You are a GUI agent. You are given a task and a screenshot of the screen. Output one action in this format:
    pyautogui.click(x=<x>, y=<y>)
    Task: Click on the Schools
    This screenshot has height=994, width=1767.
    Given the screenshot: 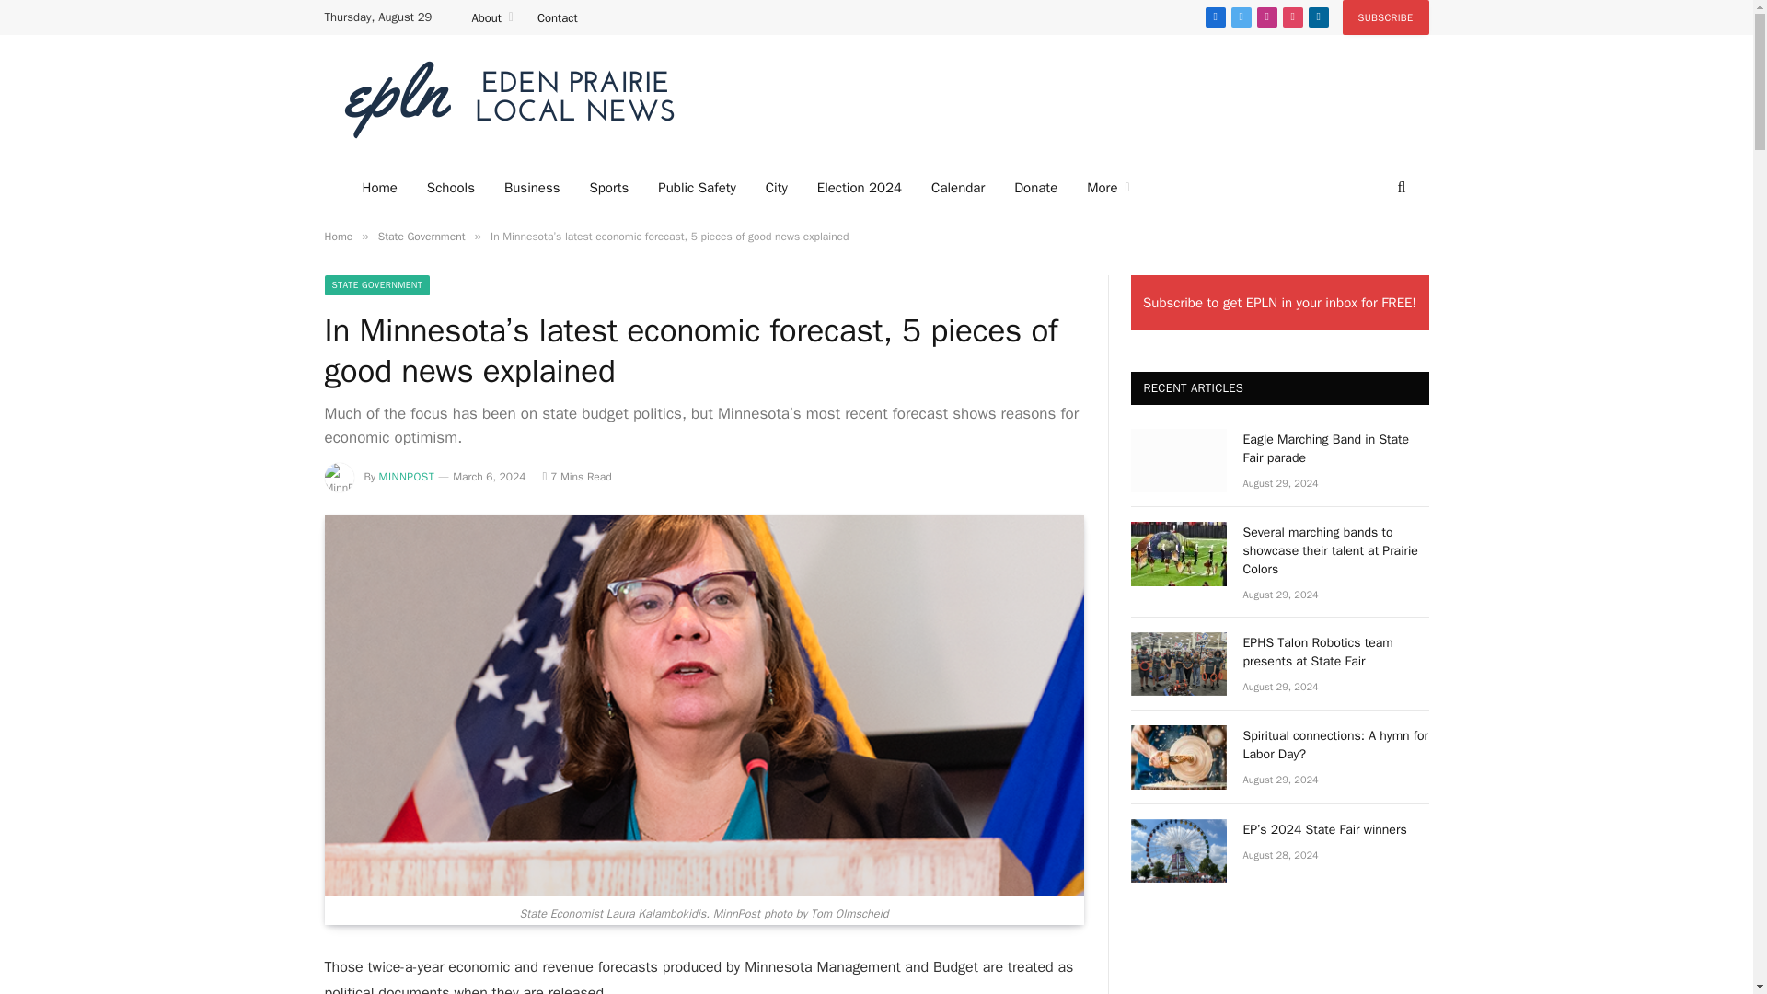 What is the action you would take?
    pyautogui.click(x=450, y=188)
    